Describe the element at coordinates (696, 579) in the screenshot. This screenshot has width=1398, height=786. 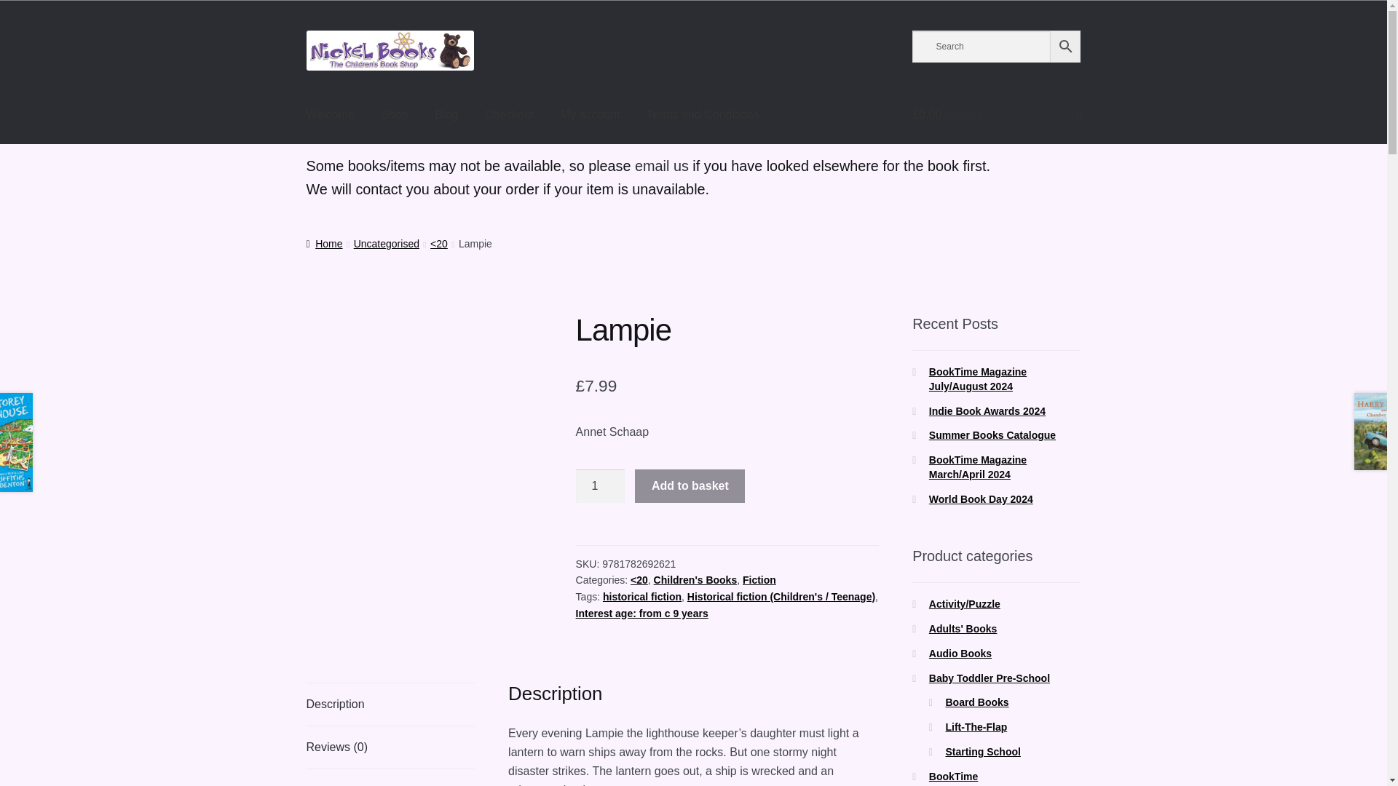
I see `Children's Books` at that location.